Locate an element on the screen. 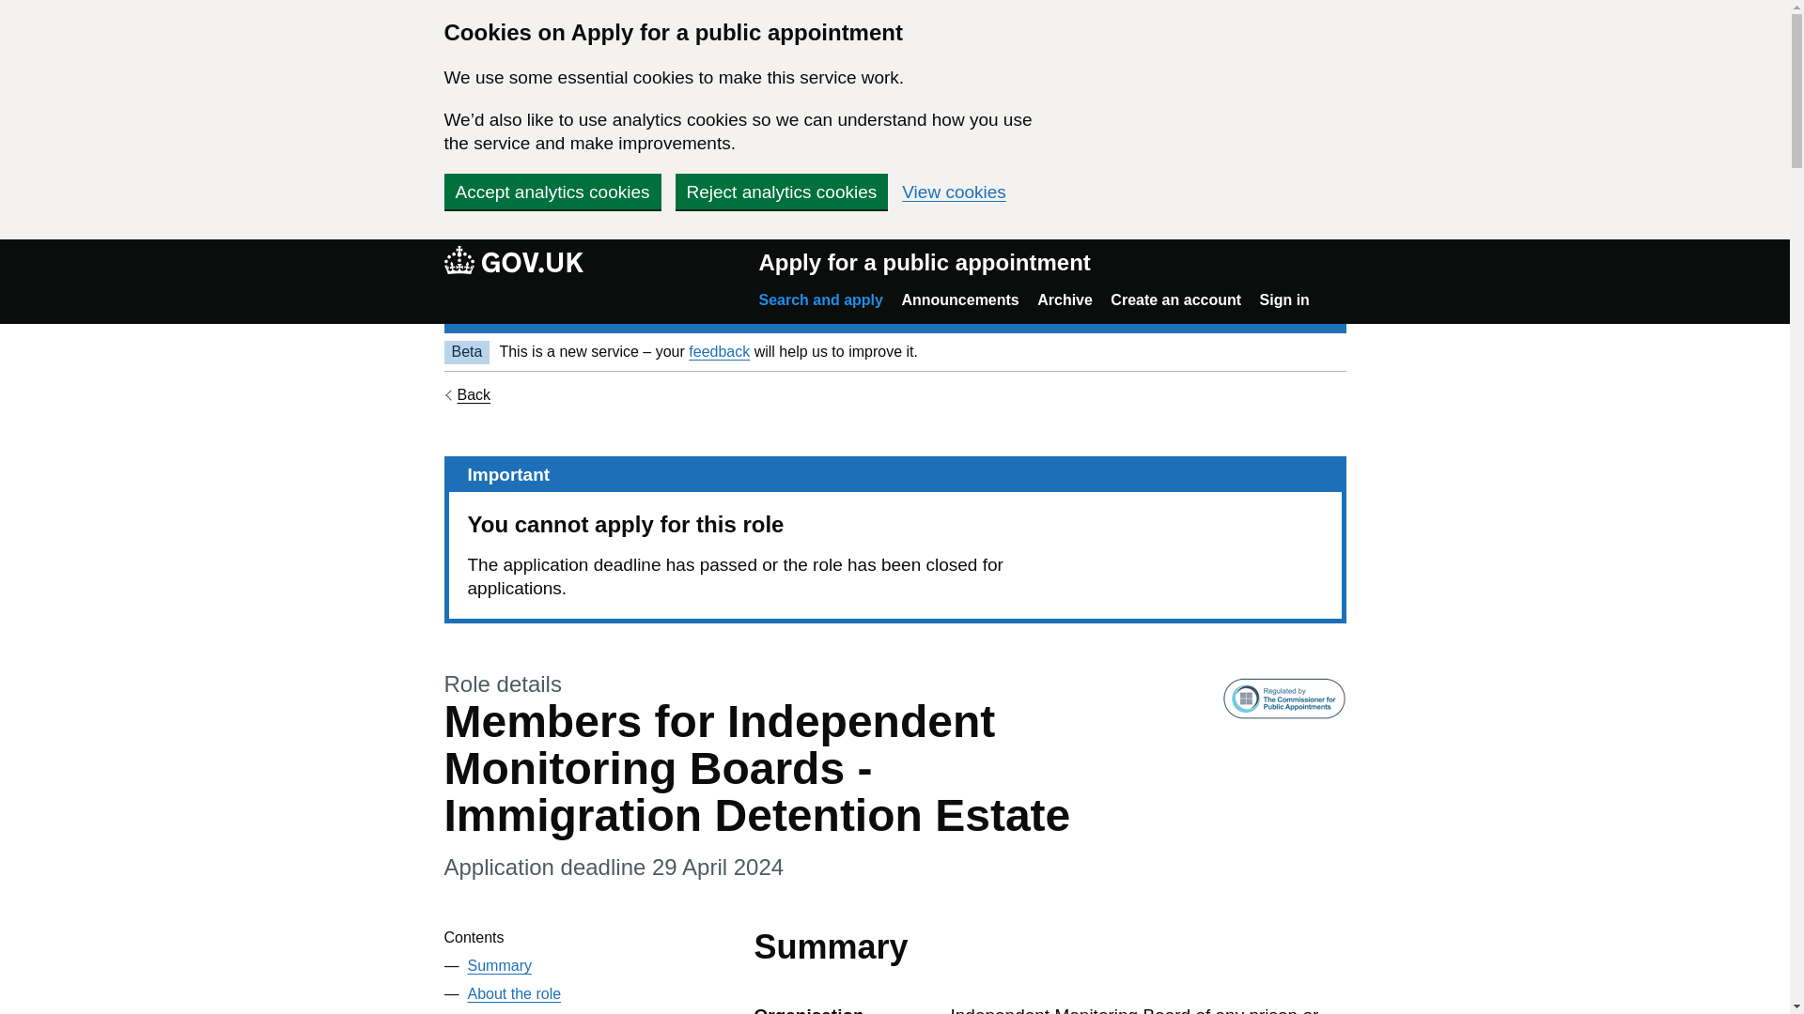  GOV.UK is located at coordinates (513, 262).